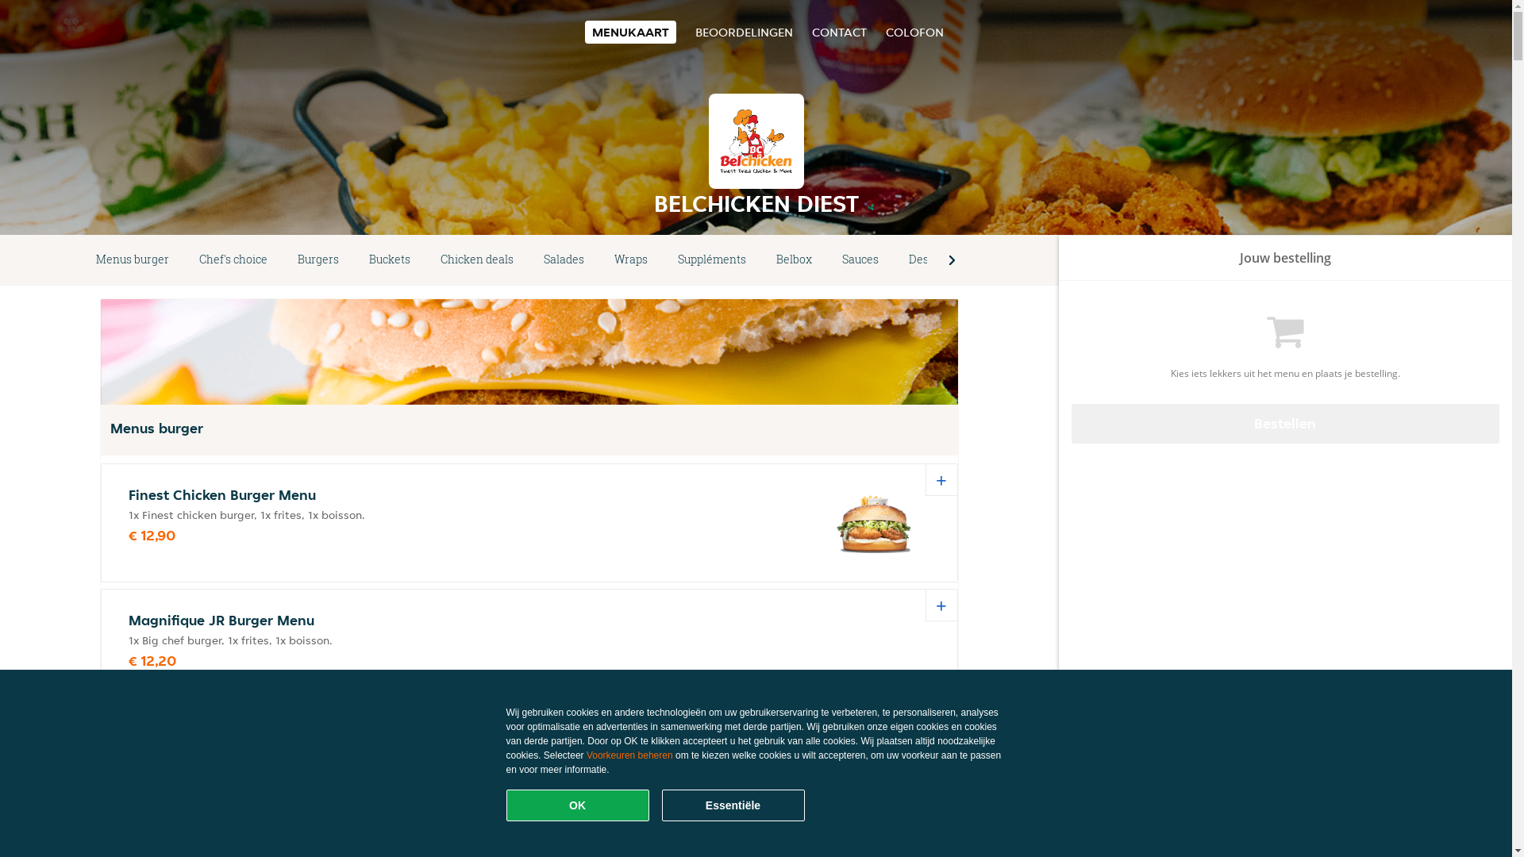 The image size is (1524, 857). What do you see at coordinates (838, 32) in the screenshot?
I see `CONTACT` at bounding box center [838, 32].